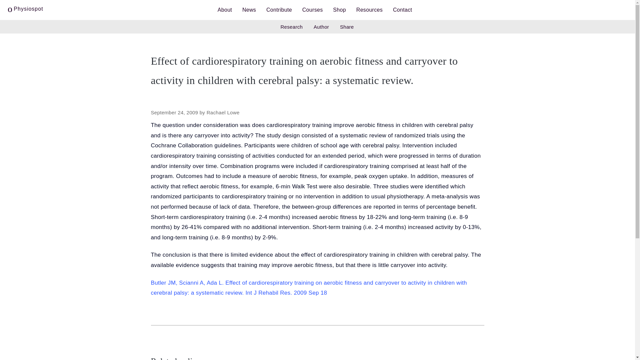 This screenshot has width=640, height=360. Describe the element at coordinates (279, 10) in the screenshot. I see `Contribute` at that location.